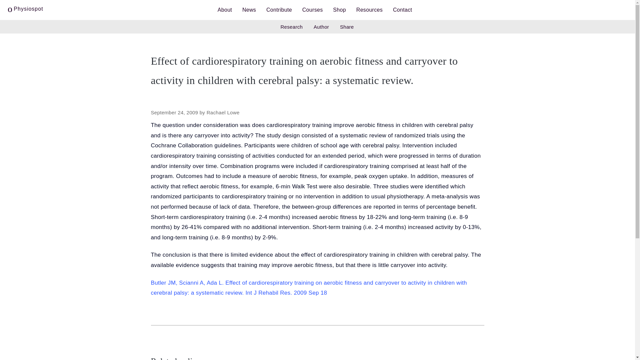 This screenshot has width=640, height=360. Describe the element at coordinates (279, 10) in the screenshot. I see `Contribute` at that location.